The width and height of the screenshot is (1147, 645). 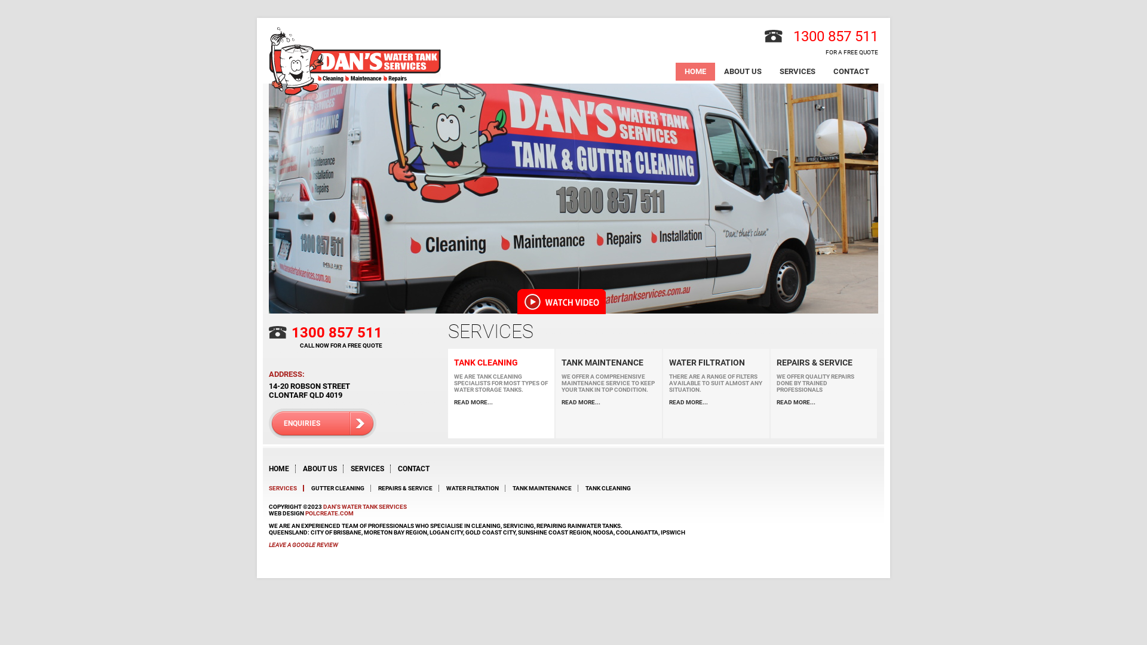 I want to click on CONTACT, so click(x=413, y=469).